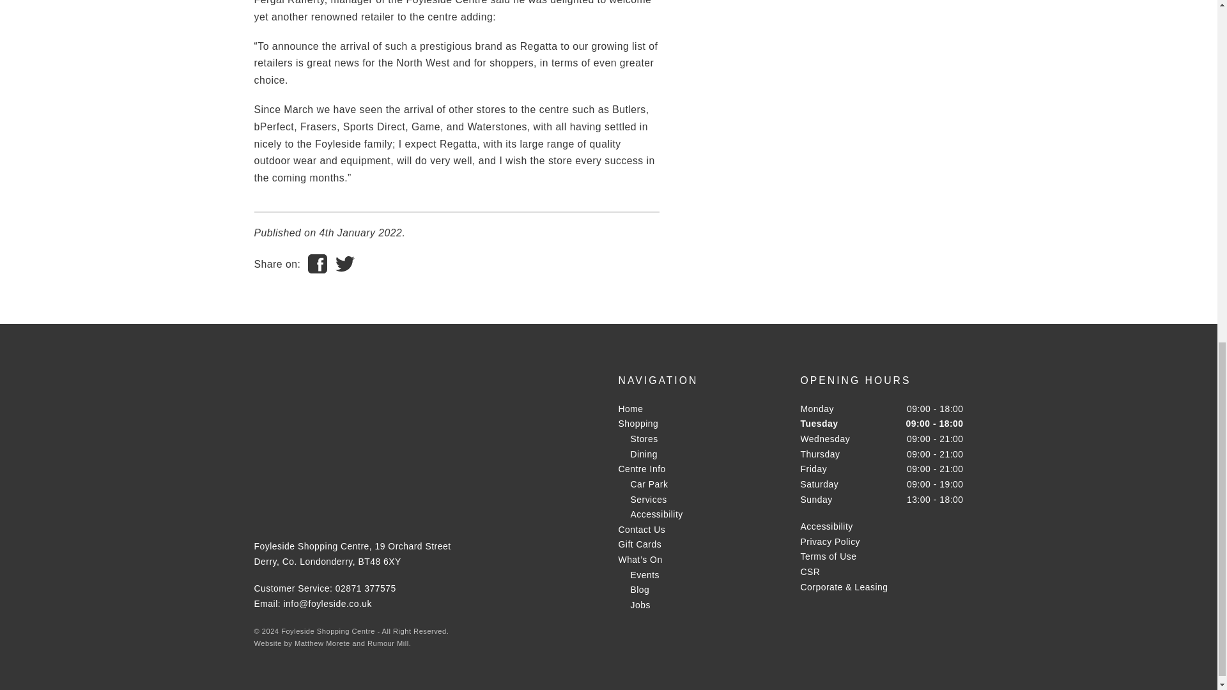 This screenshot has width=1227, height=690. I want to click on TikTok, so click(355, 503).